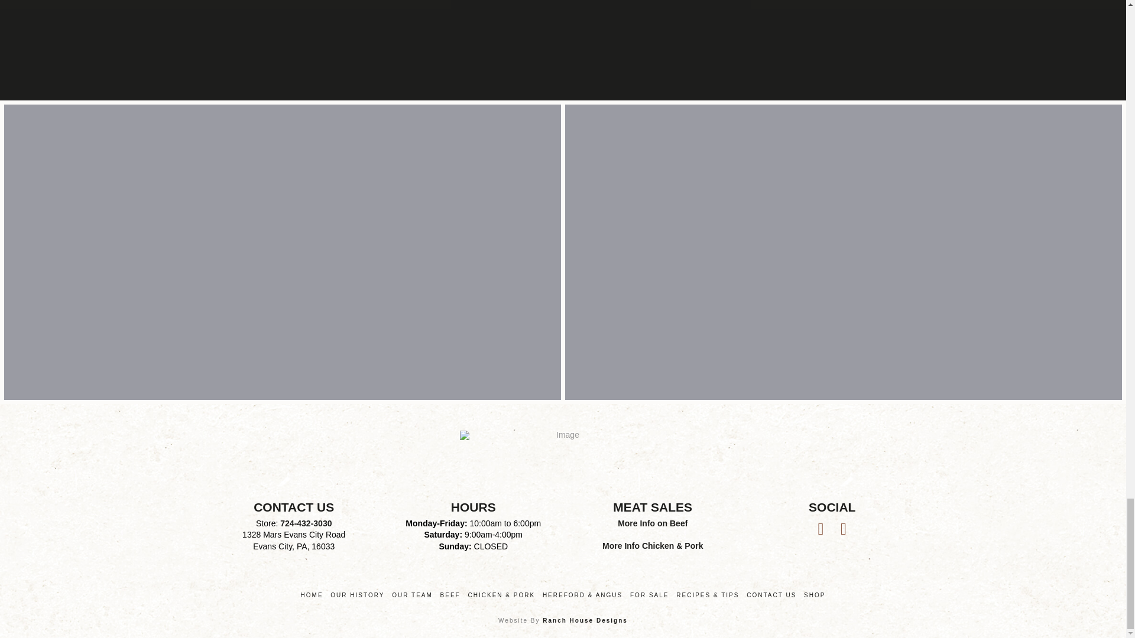 This screenshot has width=1135, height=638. Describe the element at coordinates (585, 620) in the screenshot. I see `Ranch House Designs` at that location.